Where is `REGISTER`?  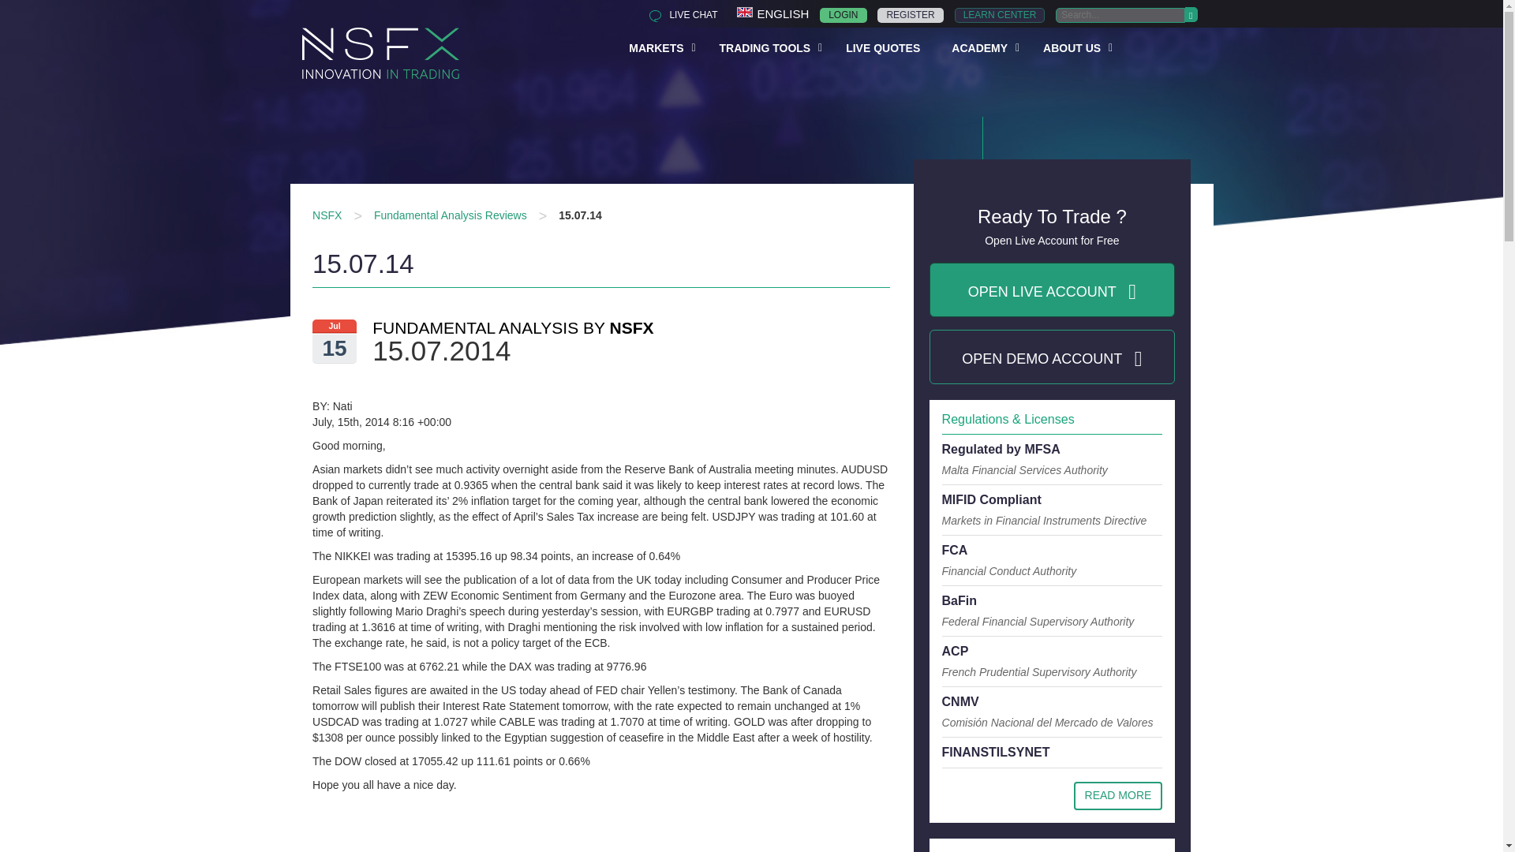 REGISTER is located at coordinates (909, 15).